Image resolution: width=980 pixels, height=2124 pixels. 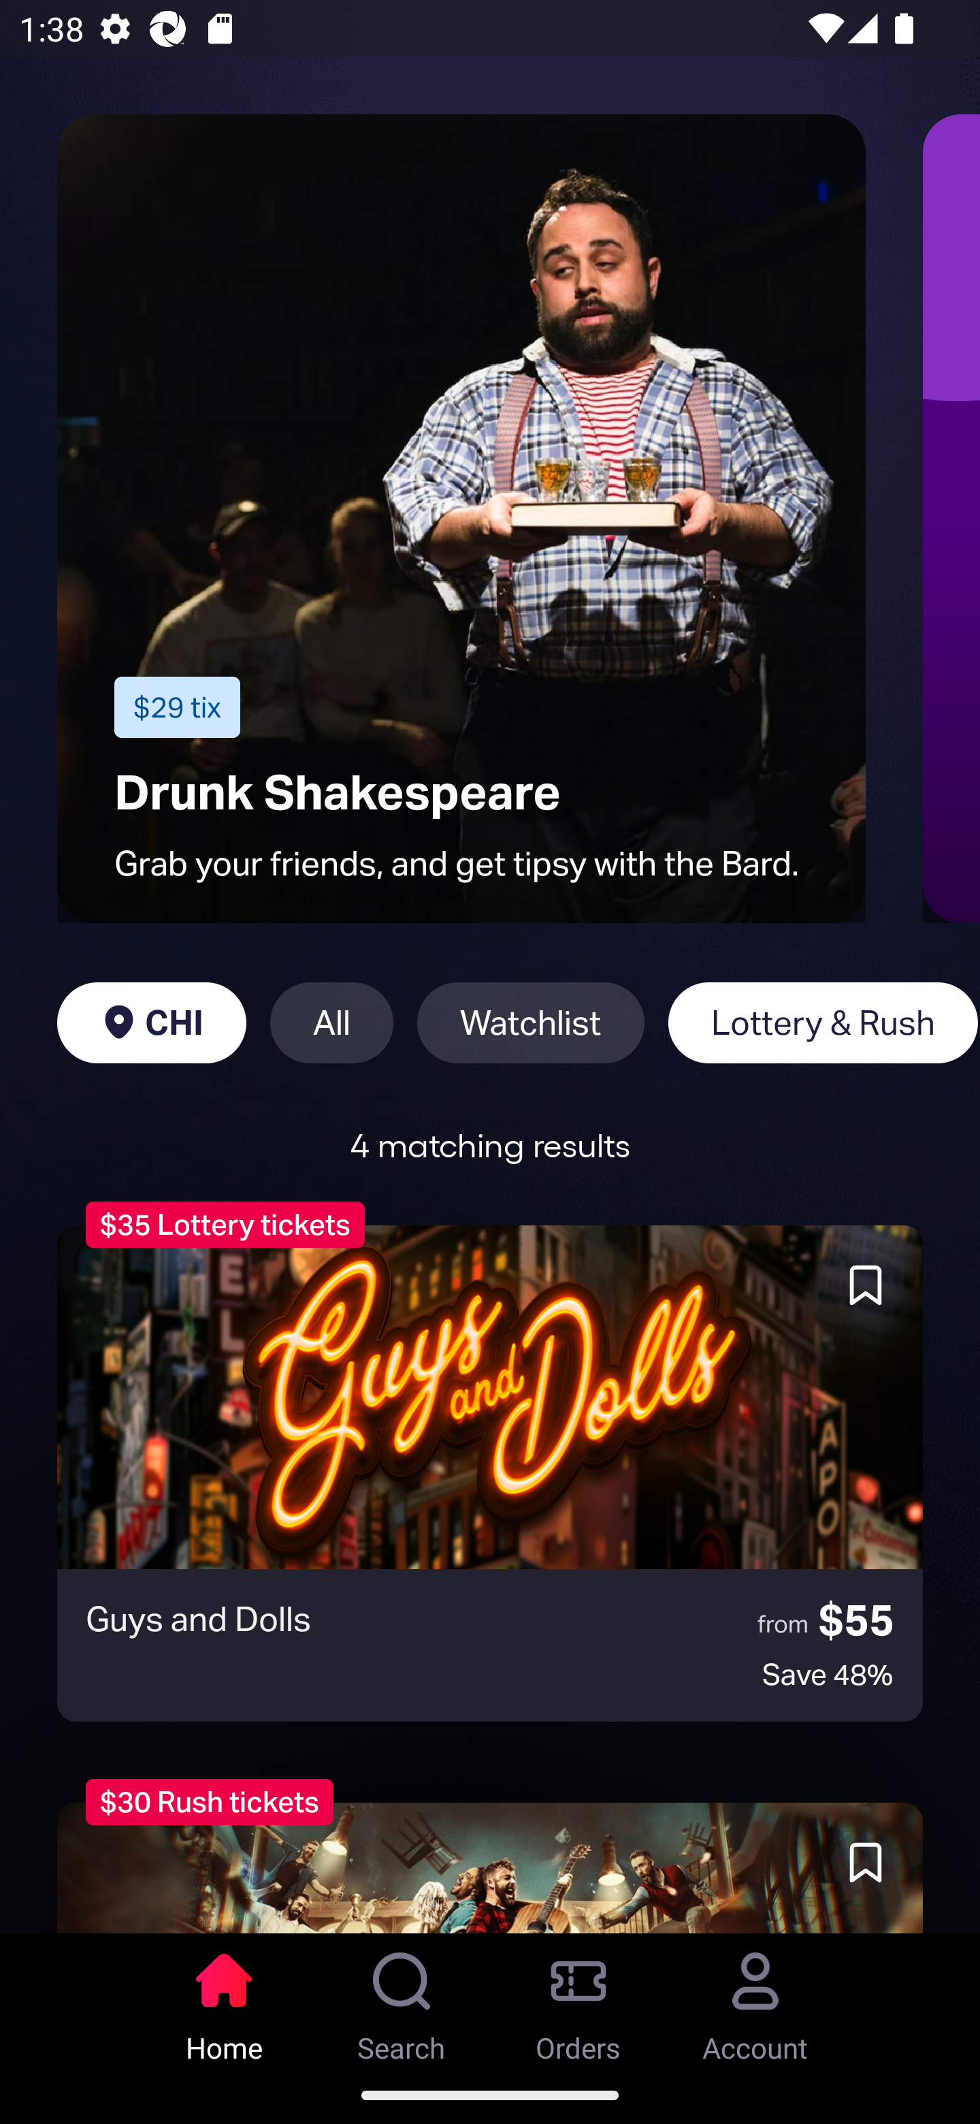 I want to click on Search, so click(x=402, y=1999).